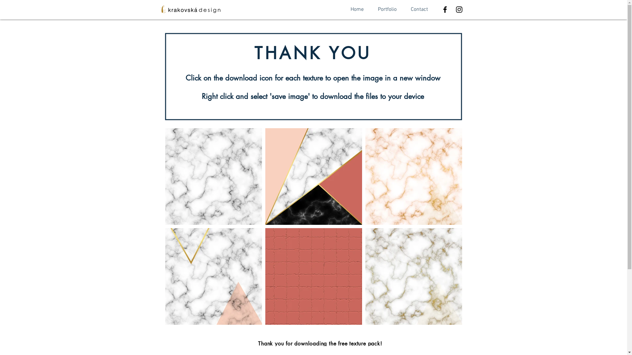  Describe the element at coordinates (320, 344) in the screenshot. I see `Thank you for downloading the free texture pack!` at that location.